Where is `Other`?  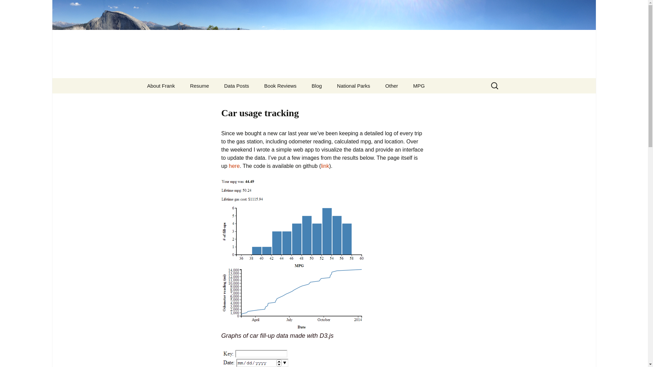 Other is located at coordinates (392, 86).